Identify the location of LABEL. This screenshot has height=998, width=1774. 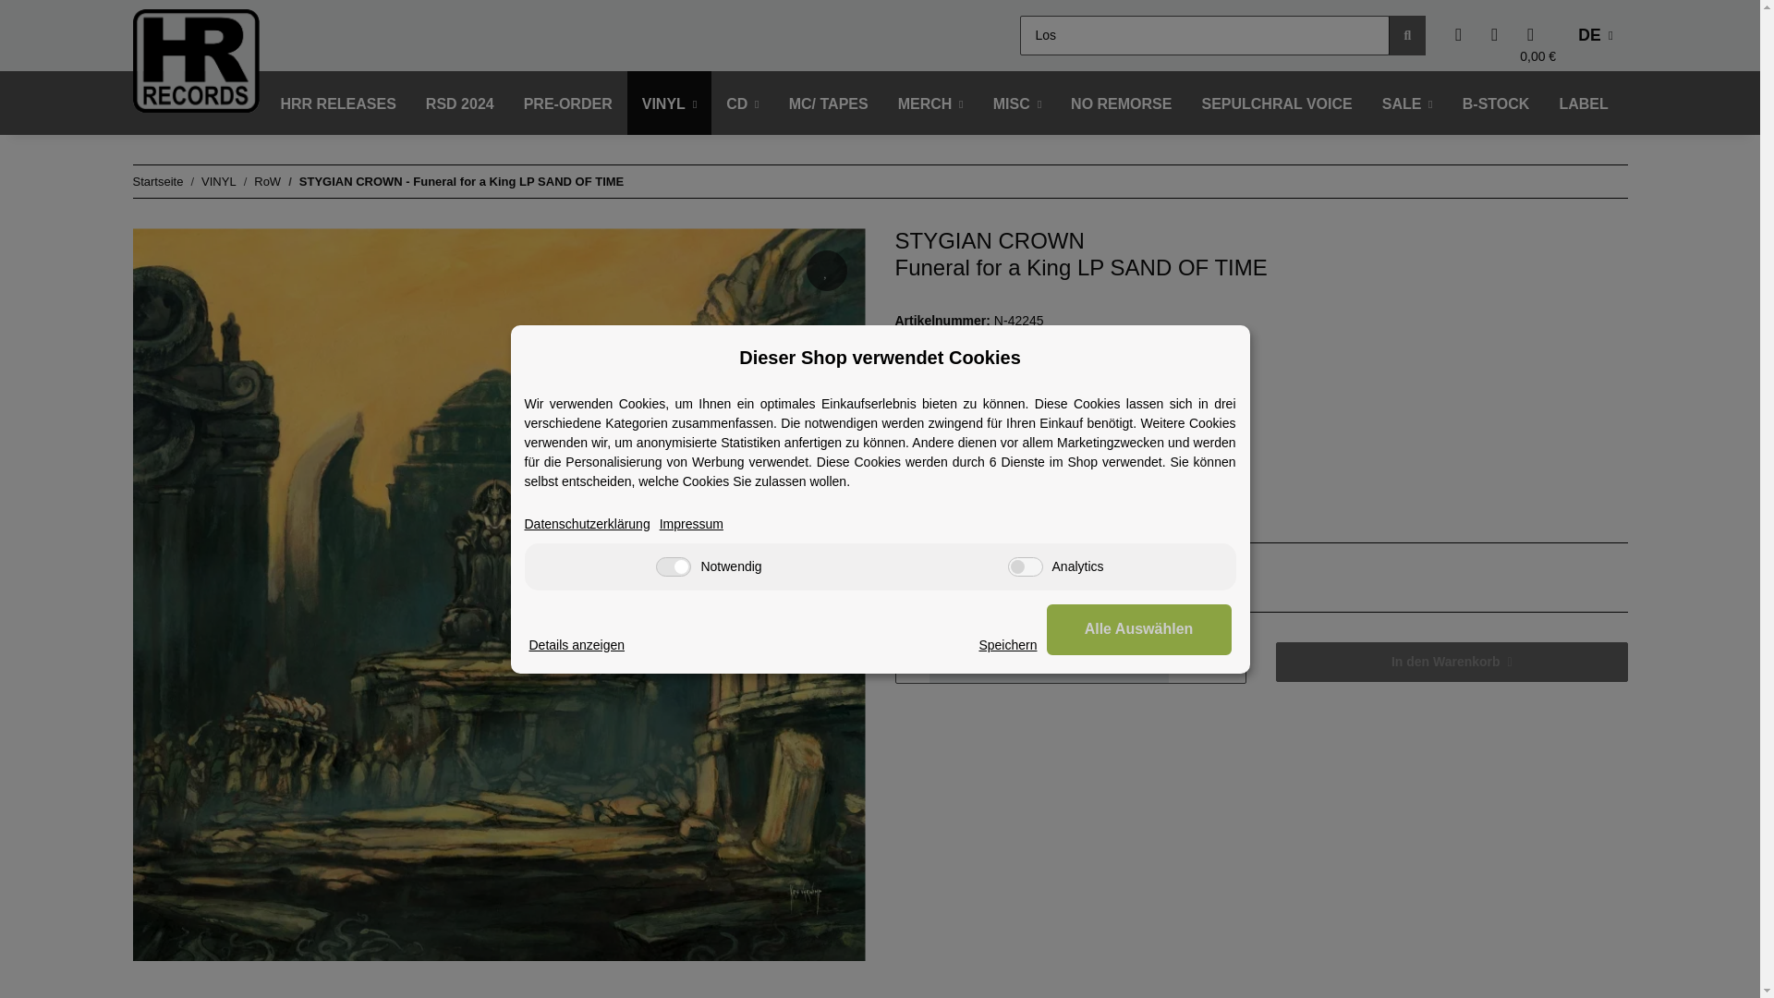
(1583, 103).